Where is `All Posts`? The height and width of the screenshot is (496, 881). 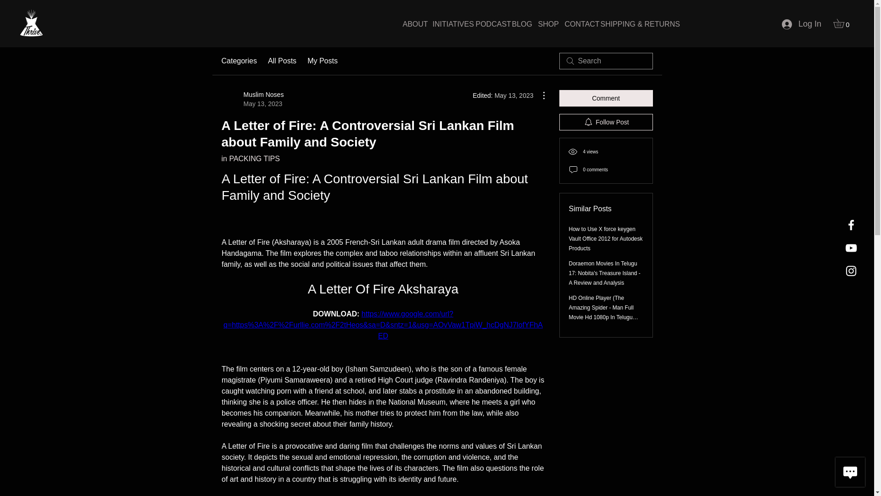
All Posts is located at coordinates (282, 61).